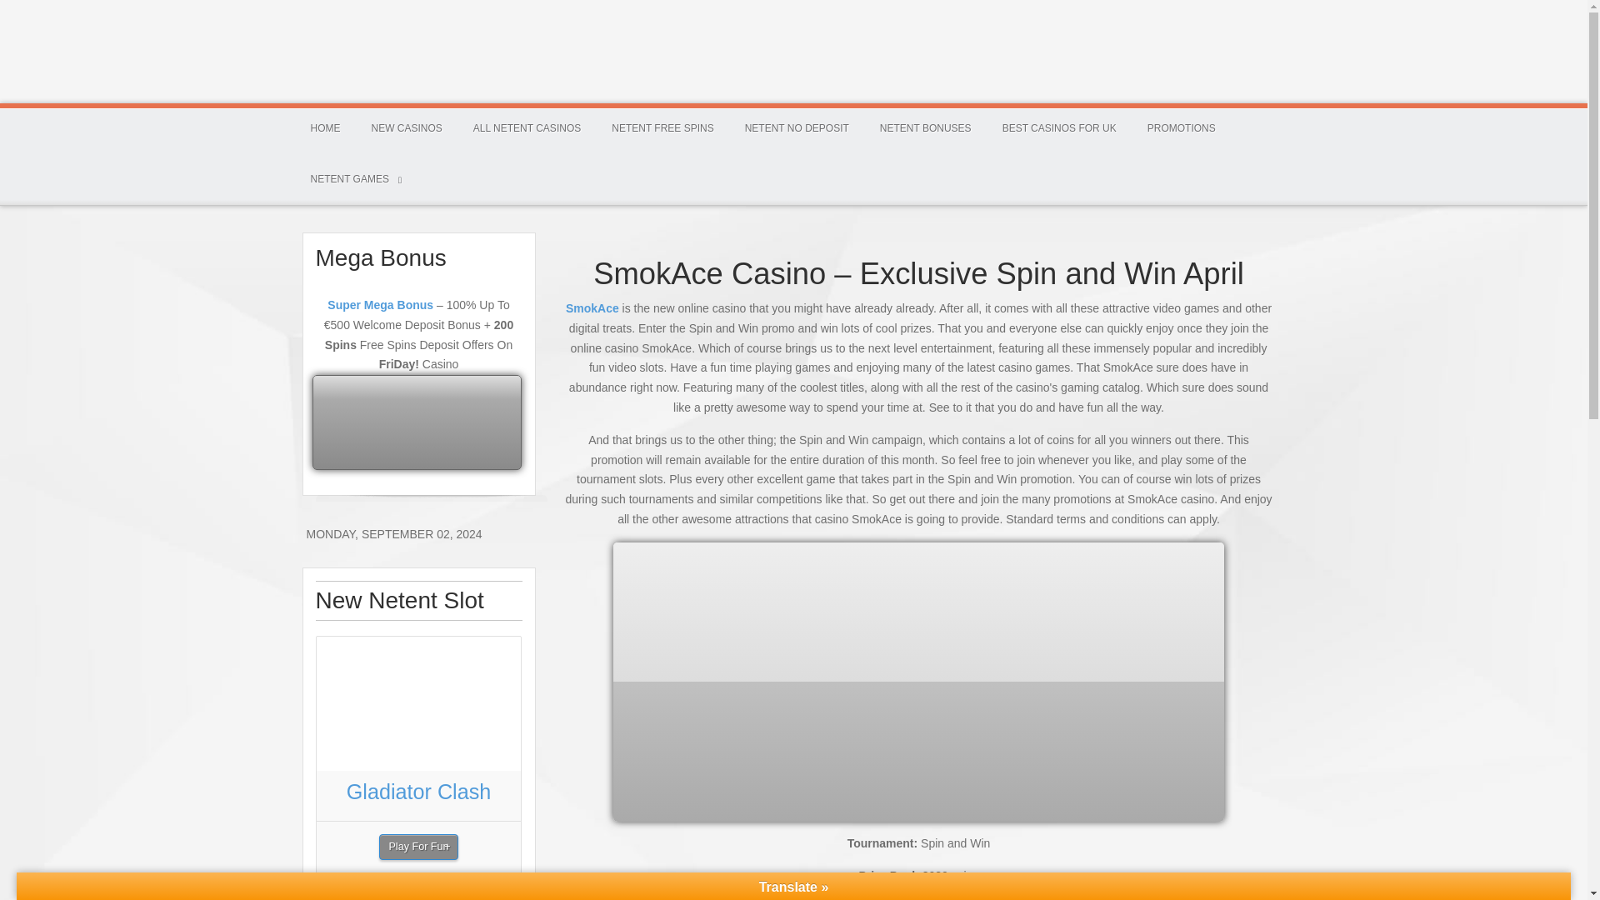 The width and height of the screenshot is (1600, 900). Describe the element at coordinates (592, 308) in the screenshot. I see `SmokAce` at that location.